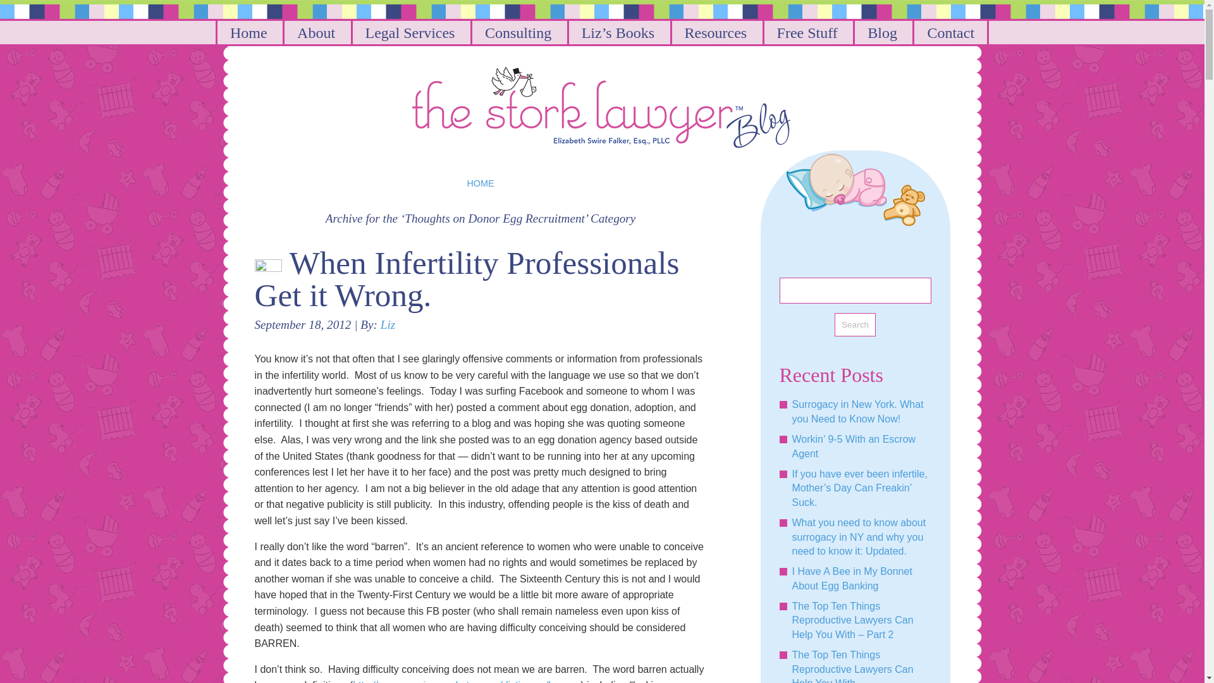  Describe the element at coordinates (517, 32) in the screenshot. I see `Consulting` at that location.